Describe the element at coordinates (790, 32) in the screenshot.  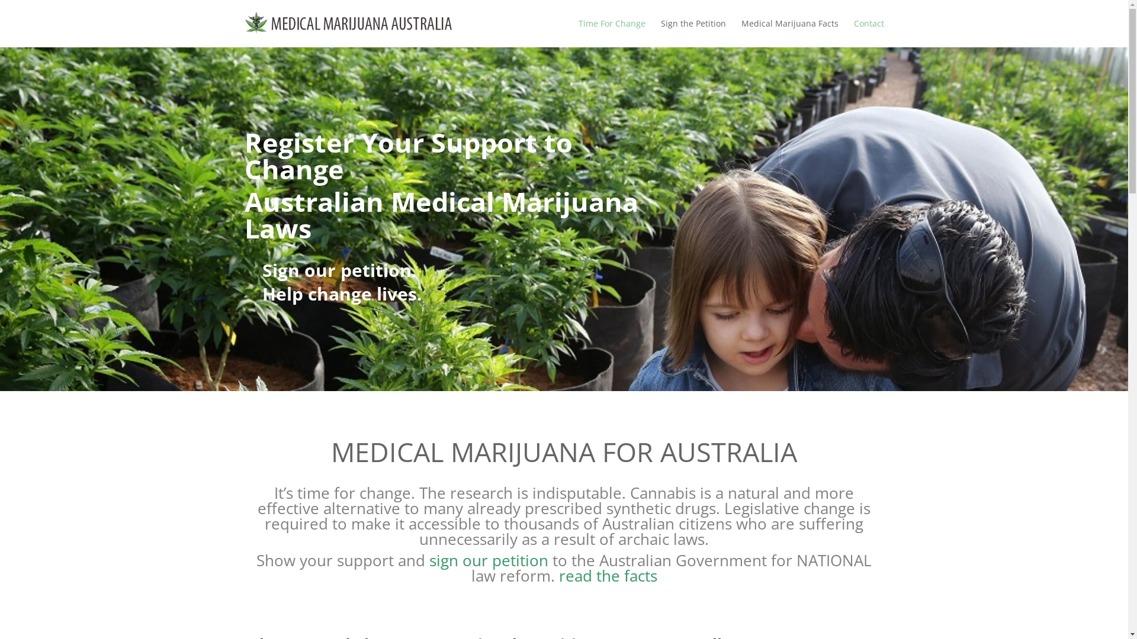
I see `Medical Marijuana Facts` at that location.